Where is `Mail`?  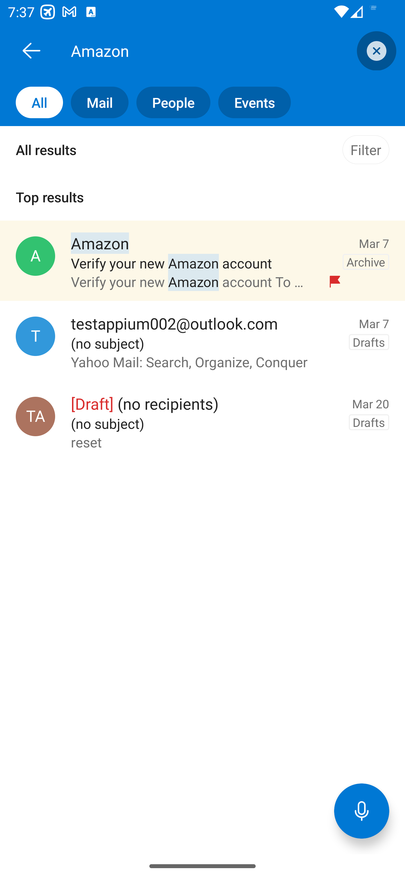 Mail is located at coordinates (96, 102).